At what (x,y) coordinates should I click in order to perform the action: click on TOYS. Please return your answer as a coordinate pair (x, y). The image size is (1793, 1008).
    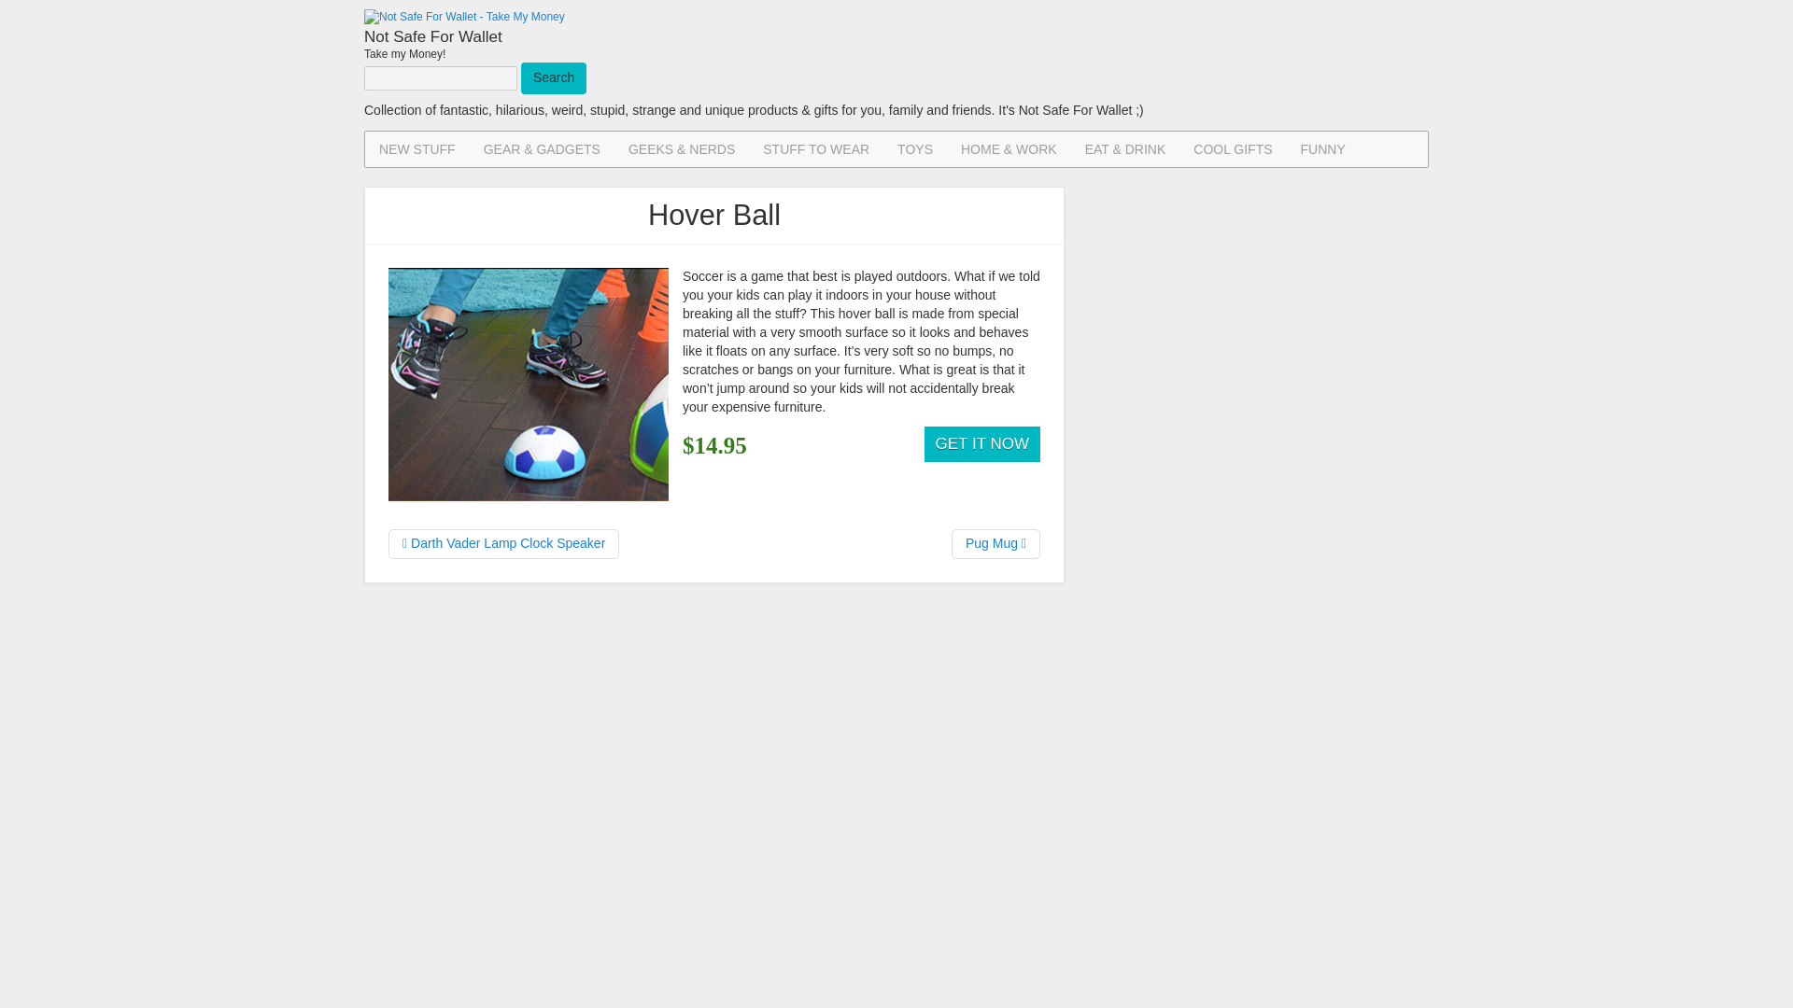
    Looking at the image, I should click on (915, 149).